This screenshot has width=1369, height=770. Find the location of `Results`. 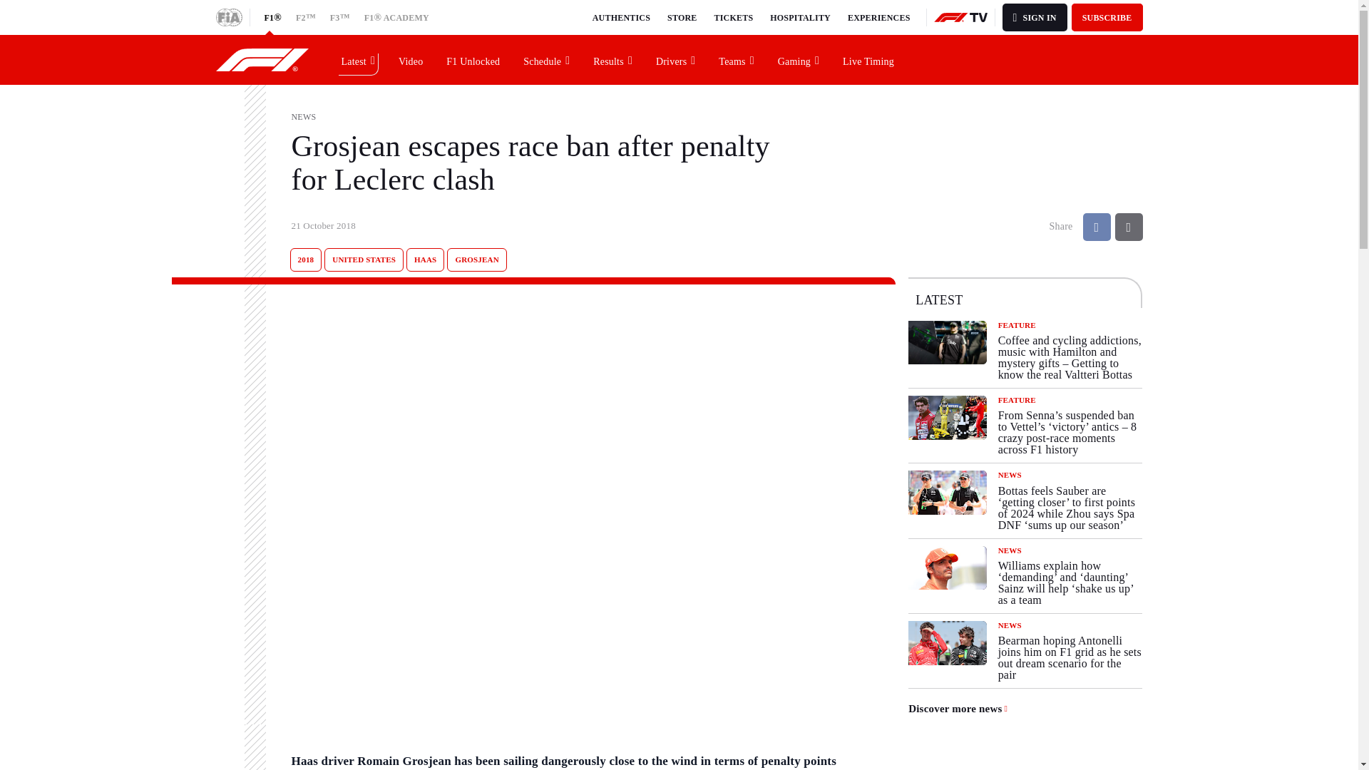

Results is located at coordinates (613, 59).